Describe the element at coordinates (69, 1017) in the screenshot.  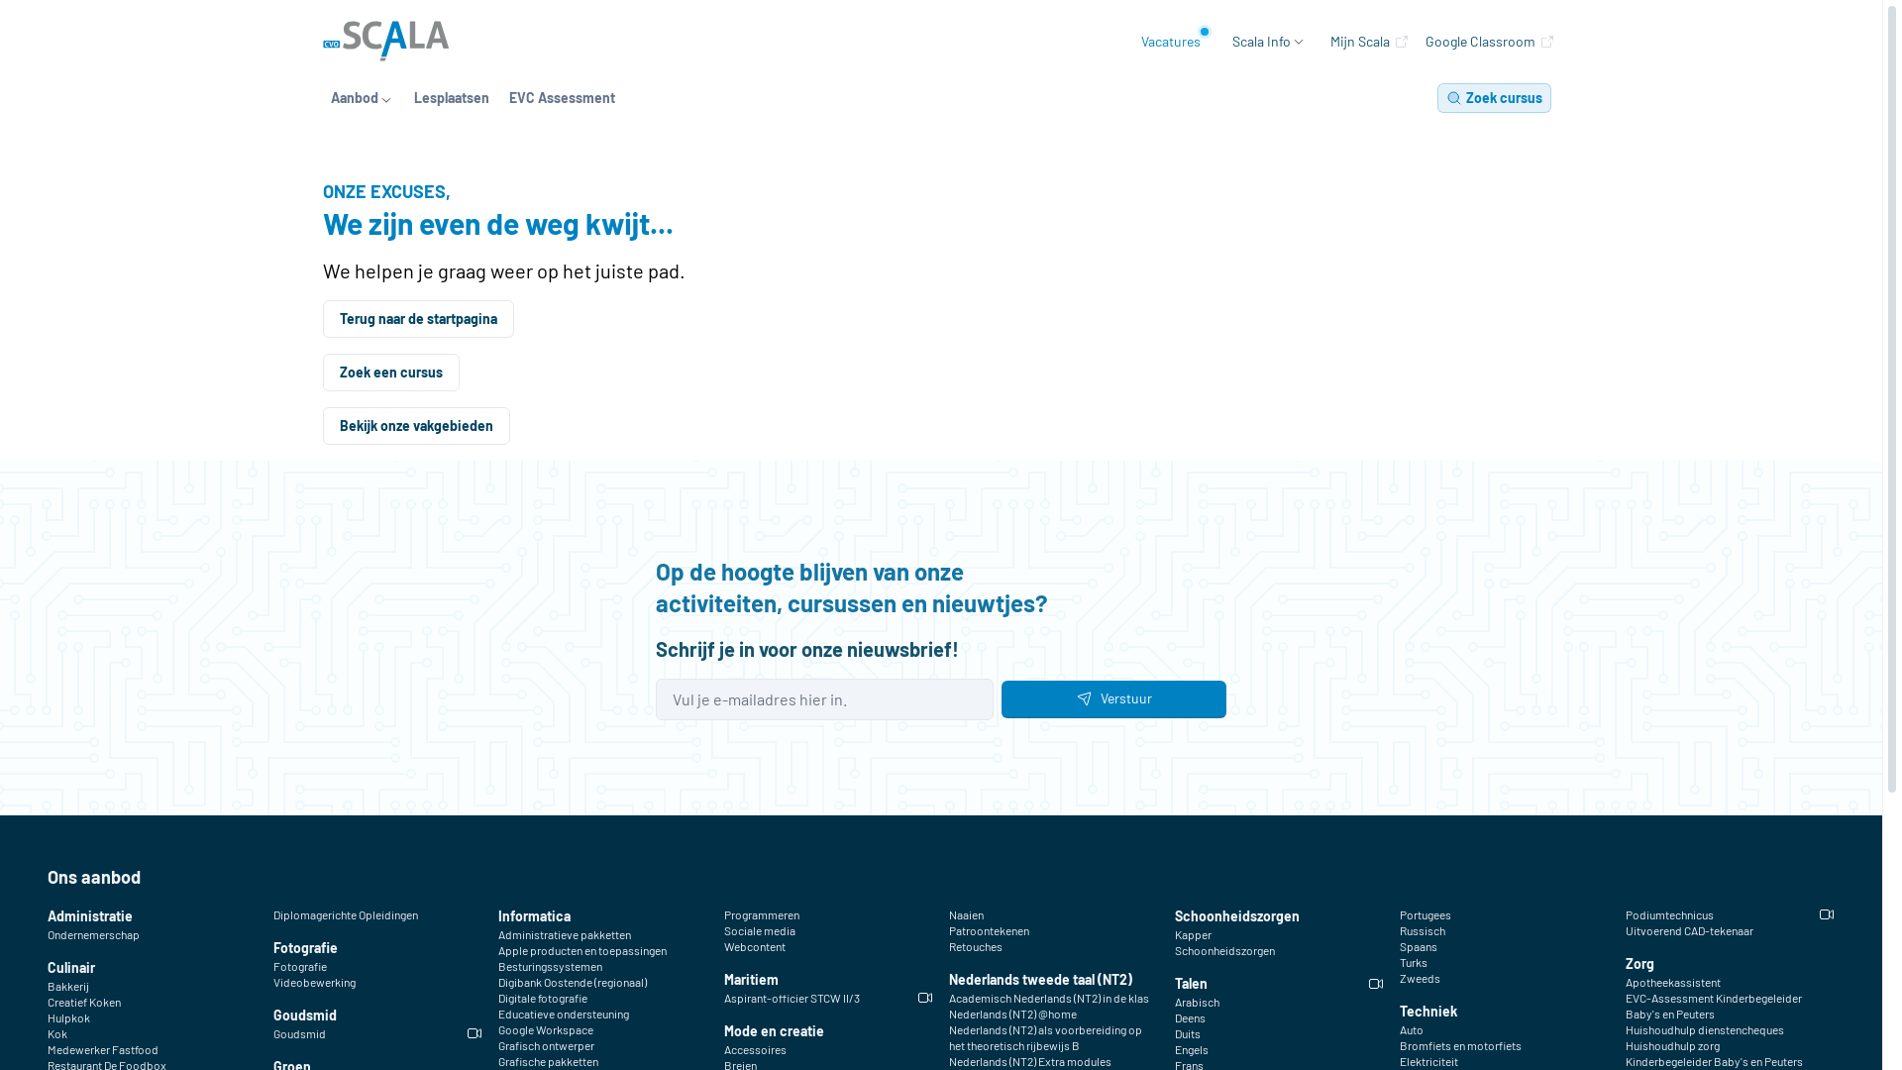
I see `Hulpkok` at that location.